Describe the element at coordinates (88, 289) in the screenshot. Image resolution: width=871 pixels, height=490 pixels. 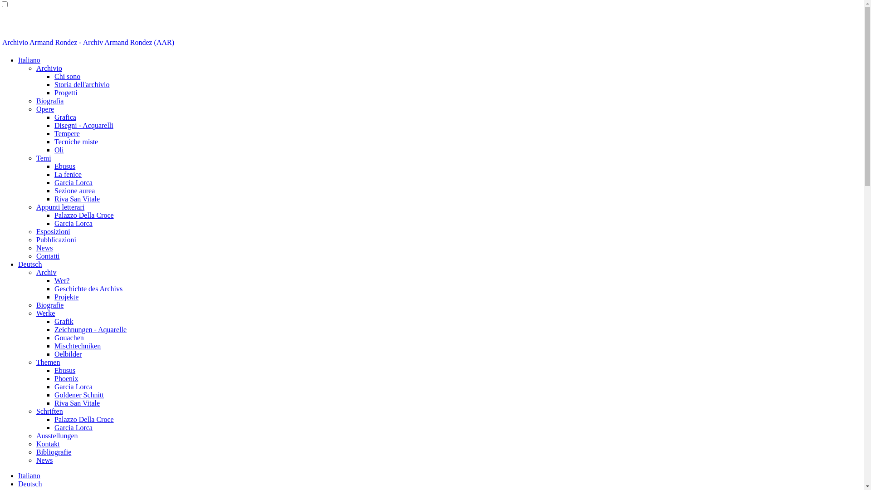
I see `Geschichte des Archivs` at that location.